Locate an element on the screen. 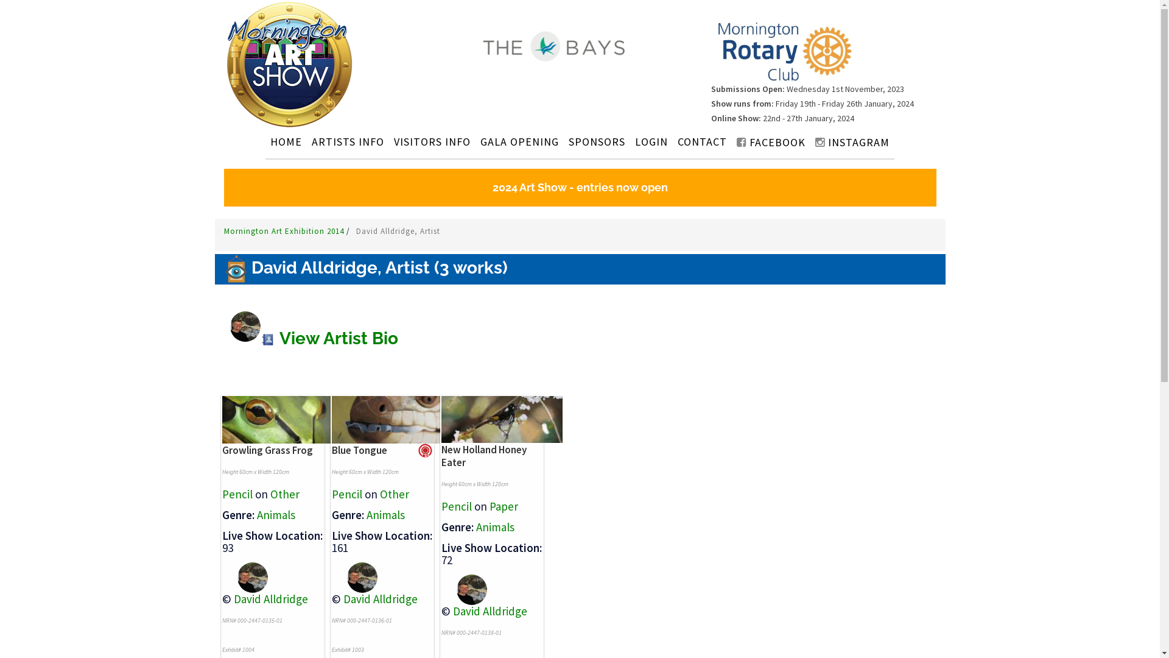  David Alldridge is located at coordinates (490, 611).